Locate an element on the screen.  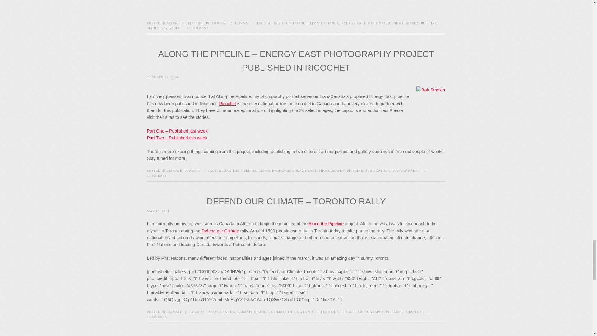
5:57 pm is located at coordinates (158, 211).